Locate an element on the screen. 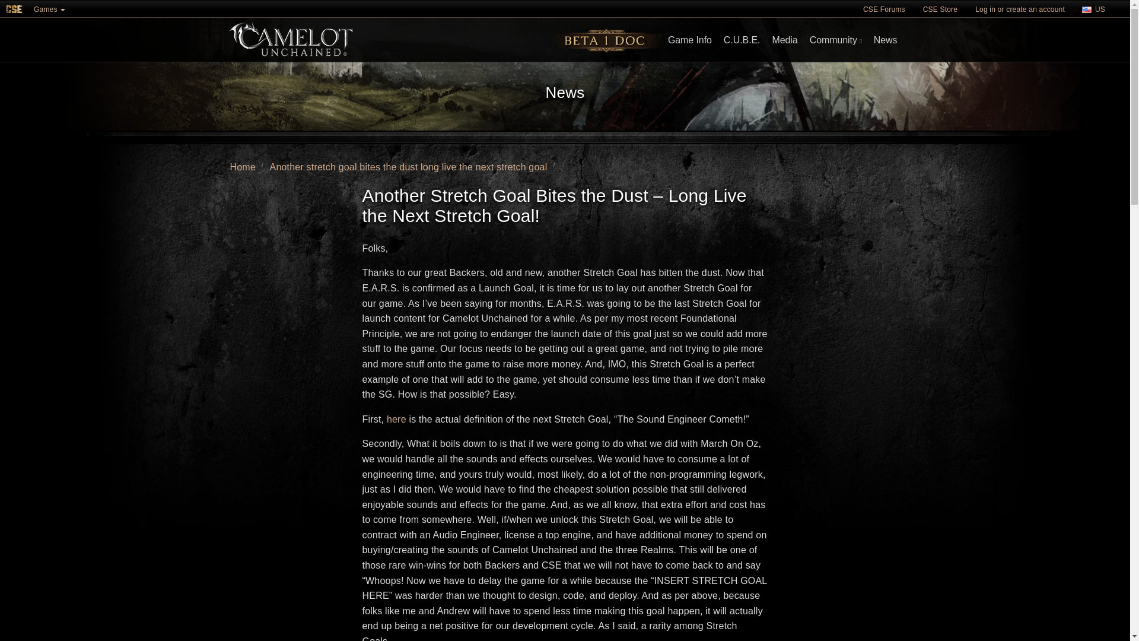  C.U.B.E. is located at coordinates (742, 40).